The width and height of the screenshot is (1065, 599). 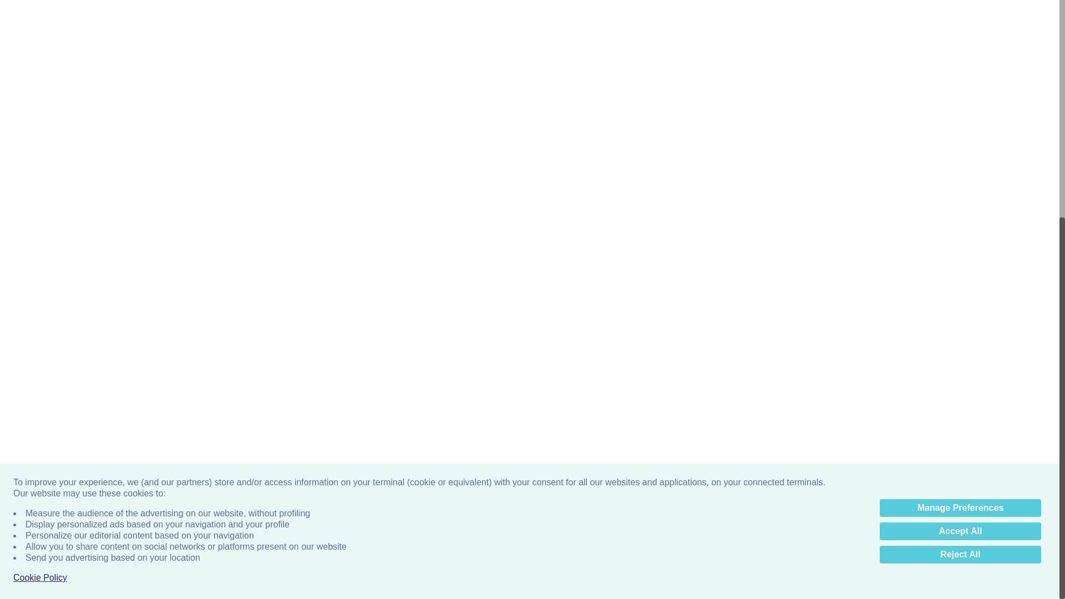 I want to click on Manage Preferences, so click(x=960, y=166).